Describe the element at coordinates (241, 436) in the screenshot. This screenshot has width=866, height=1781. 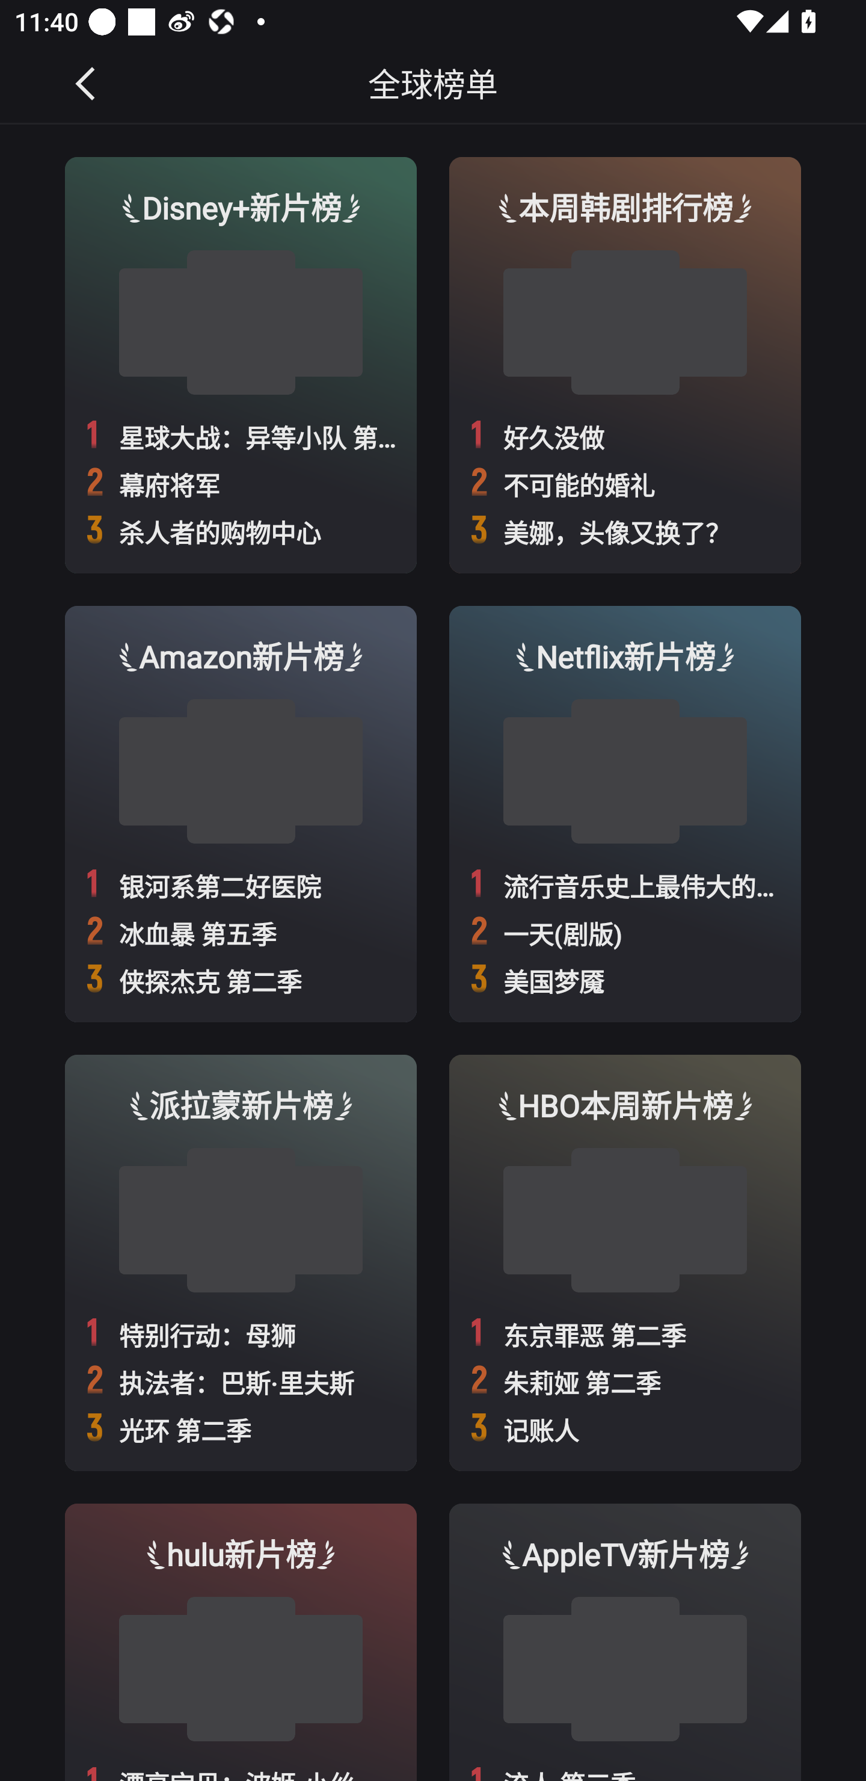
I see `1 星球大战：异等小队 第三季` at that location.